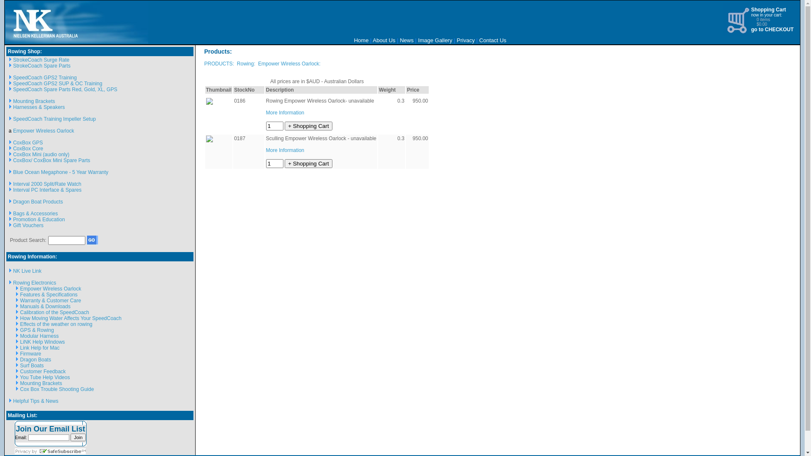 Image resolution: width=811 pixels, height=456 pixels. Describe the element at coordinates (65, 90) in the screenshot. I see `SpeedCoach Spare Parts Red, Gold, XL, GPS` at that location.